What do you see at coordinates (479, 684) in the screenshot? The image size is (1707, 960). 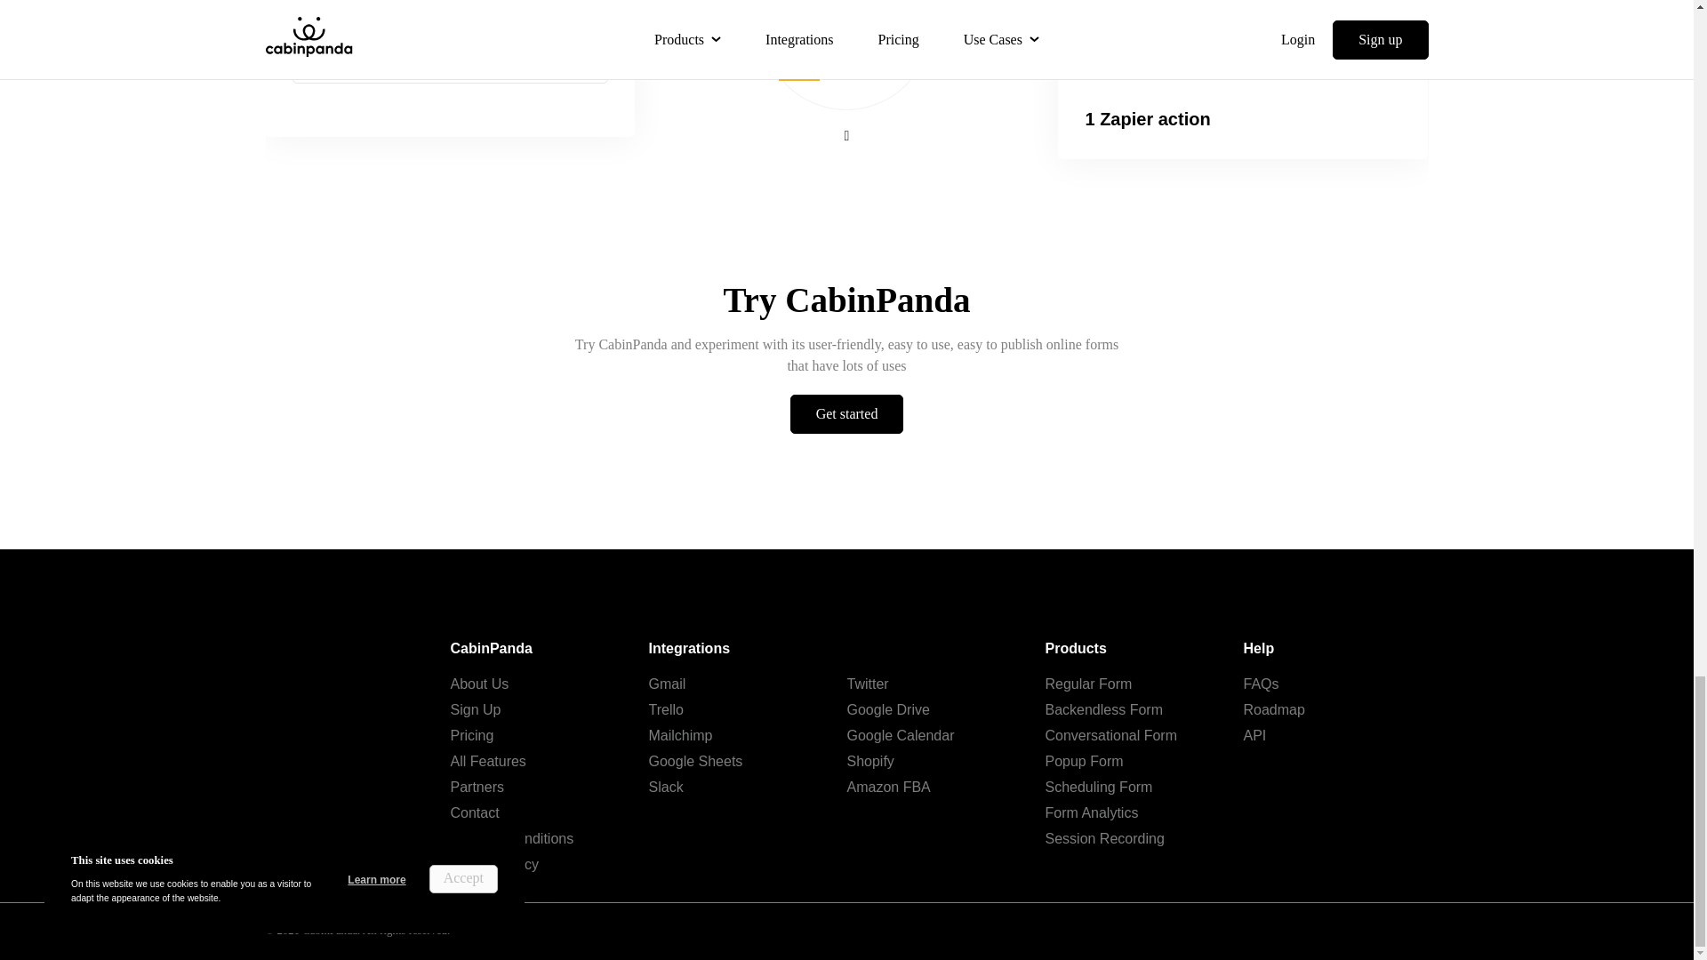 I see `About Us` at bounding box center [479, 684].